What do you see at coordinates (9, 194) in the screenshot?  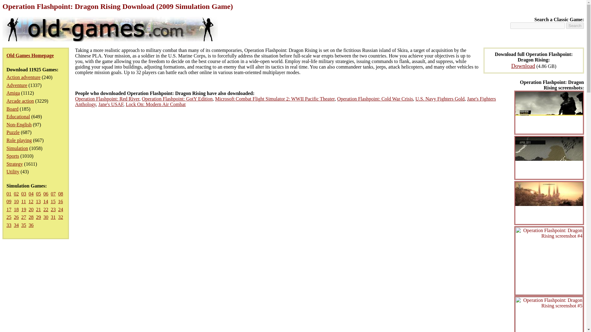 I see `01` at bounding box center [9, 194].